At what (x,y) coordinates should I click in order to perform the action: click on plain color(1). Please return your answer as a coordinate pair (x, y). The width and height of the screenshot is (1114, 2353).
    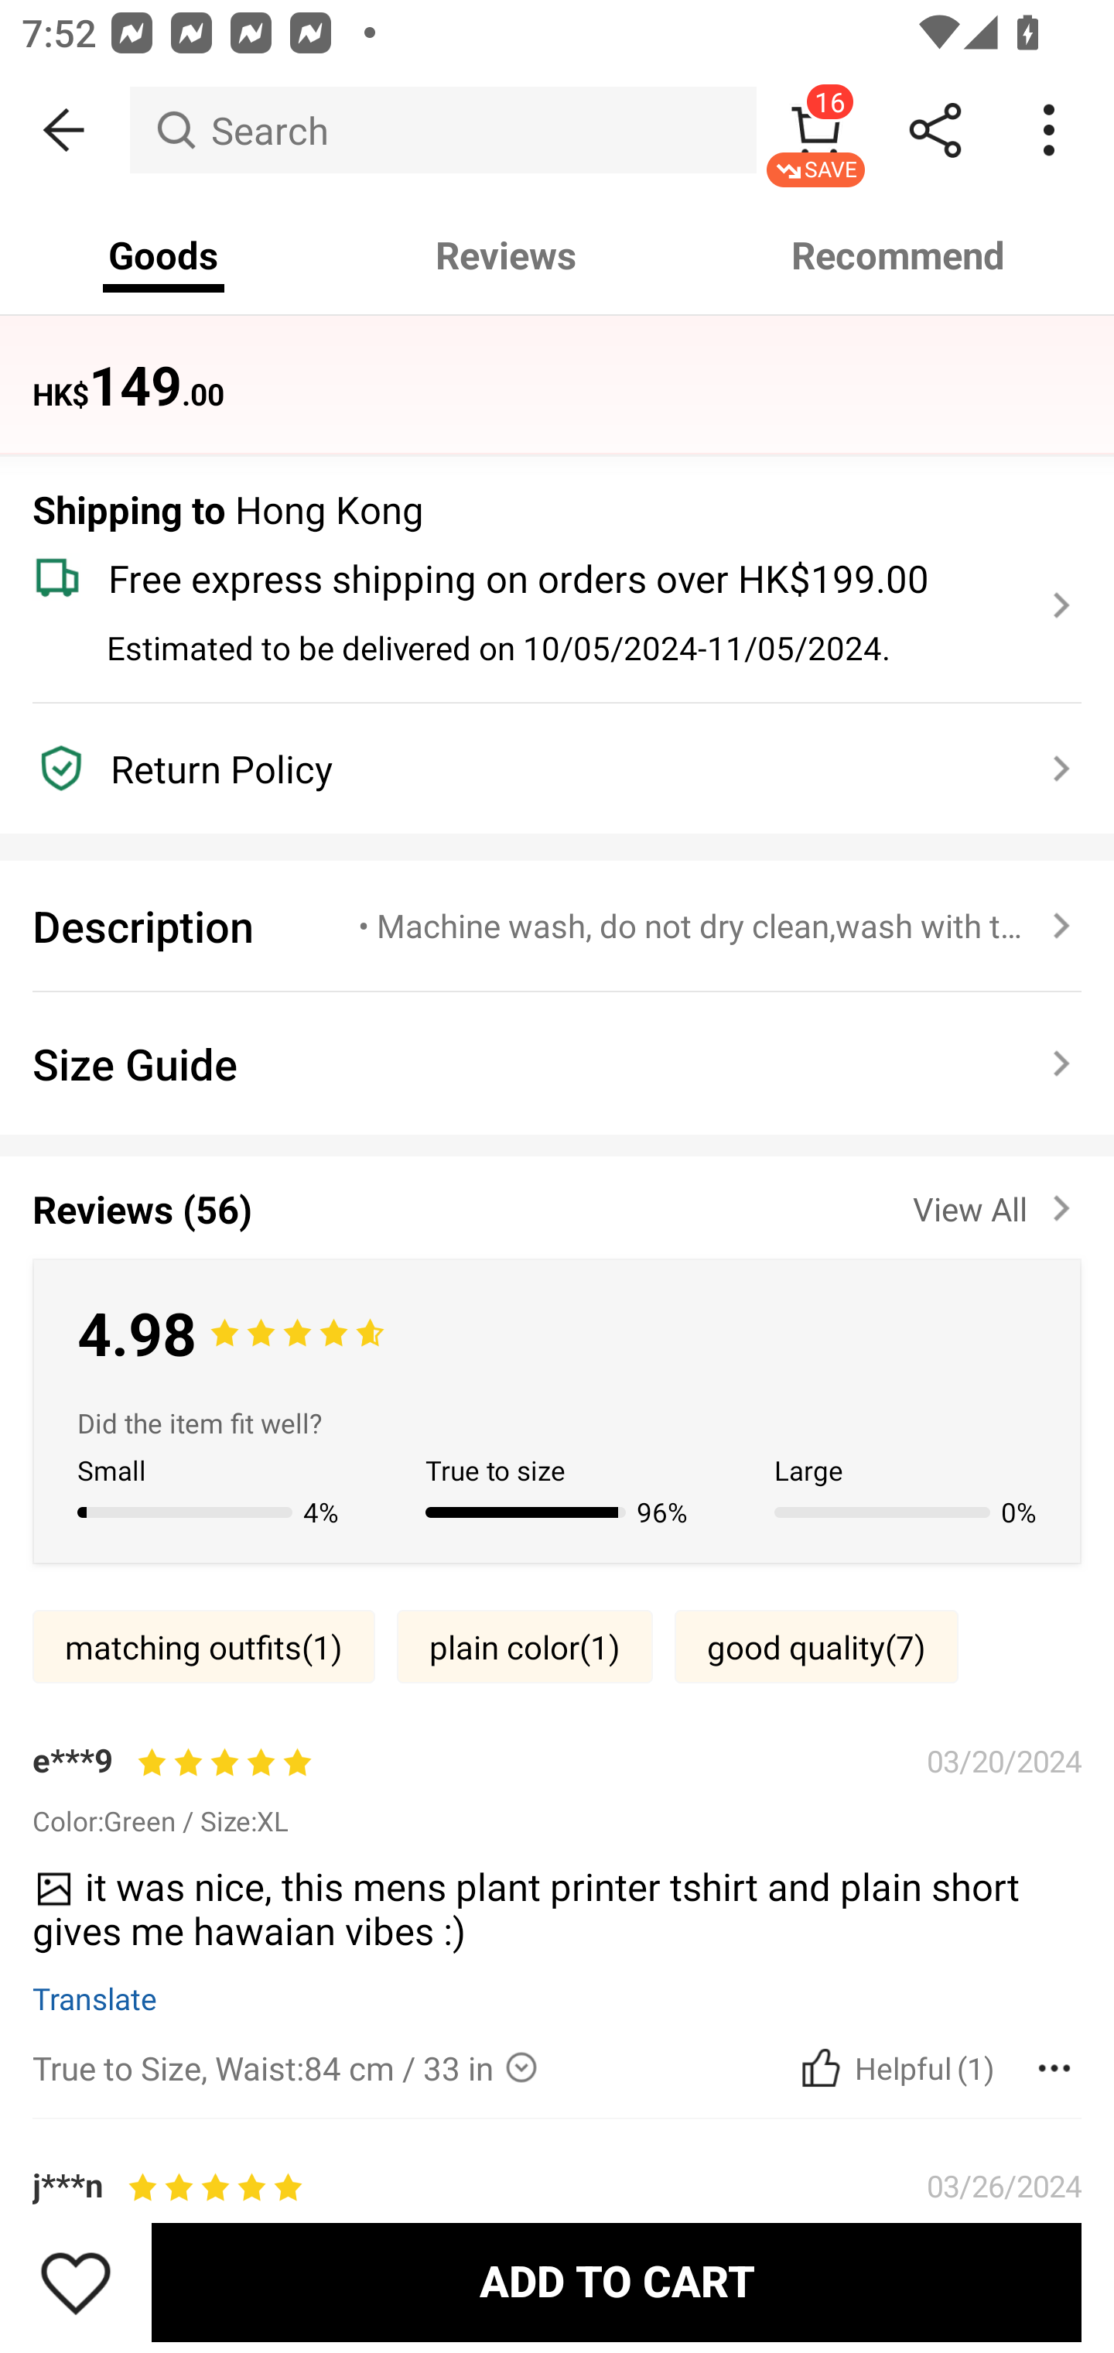
    Looking at the image, I should click on (525, 1646).